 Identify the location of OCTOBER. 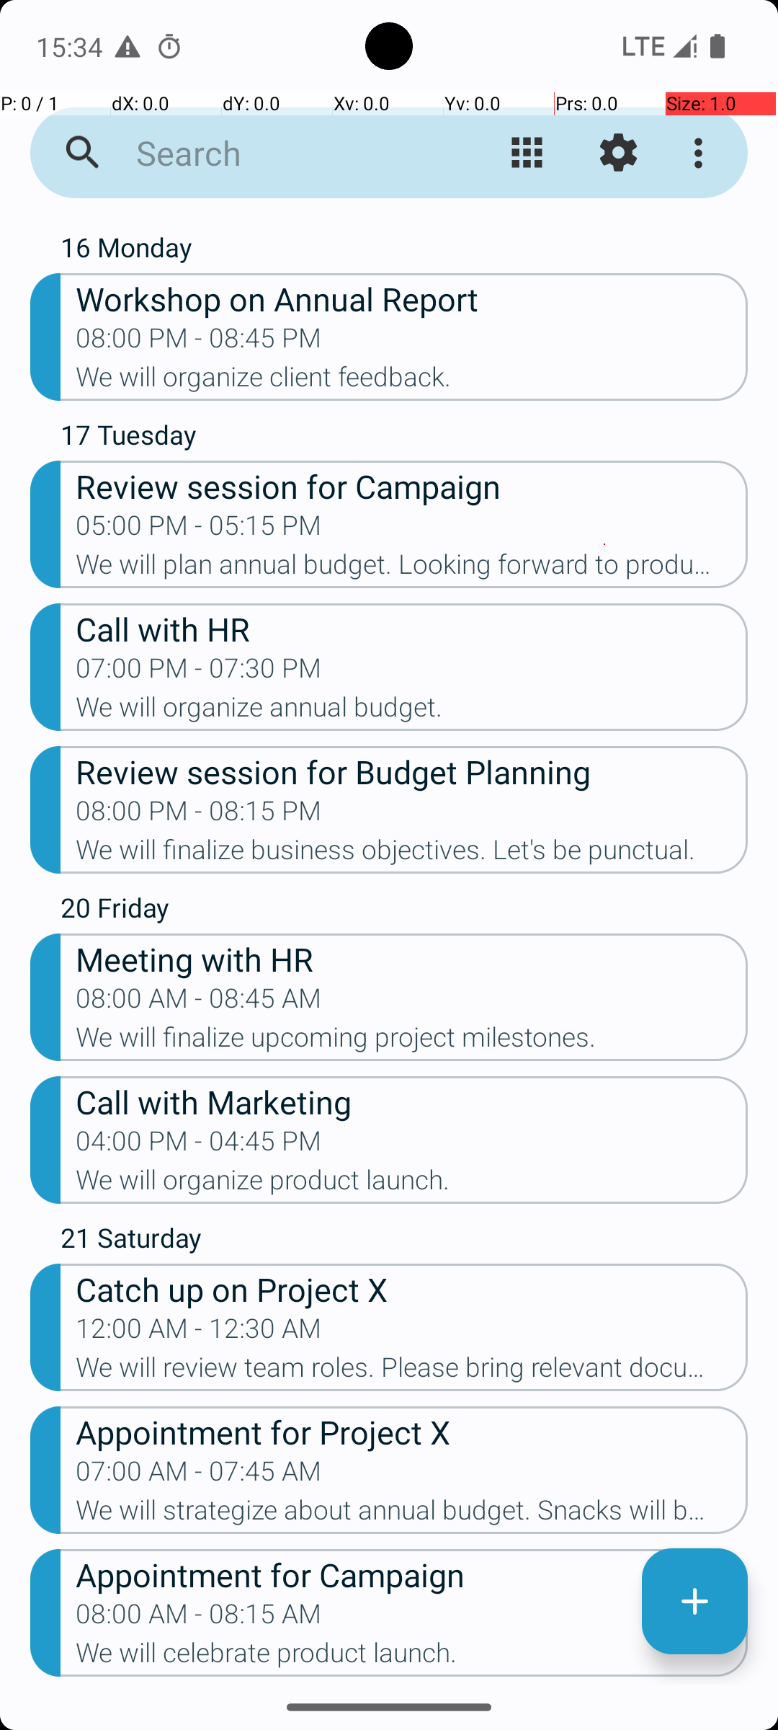
(389, 221).